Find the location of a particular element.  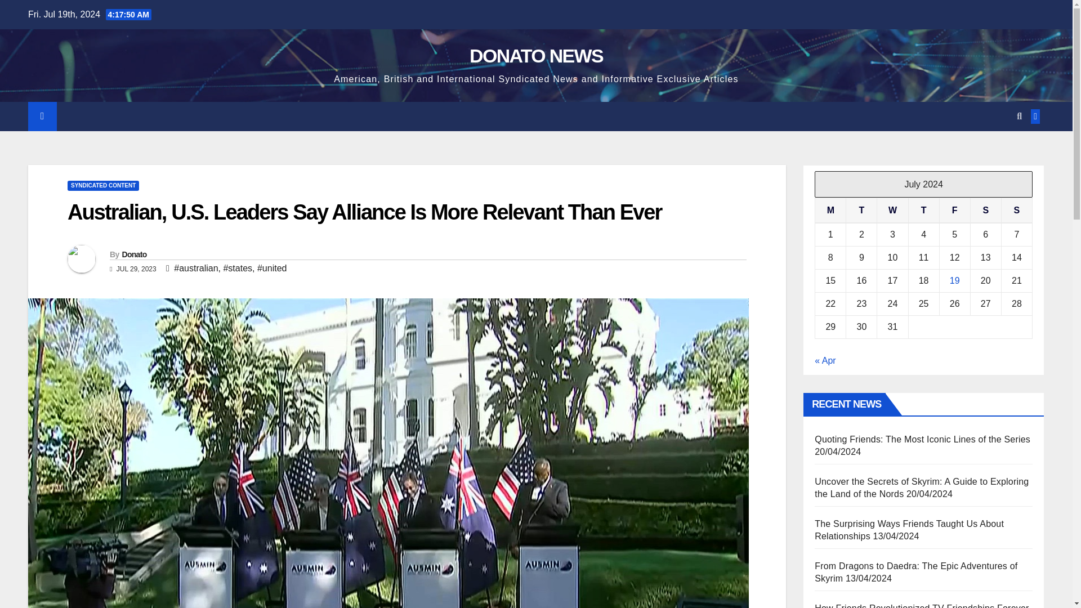

Wednesday is located at coordinates (892, 211).